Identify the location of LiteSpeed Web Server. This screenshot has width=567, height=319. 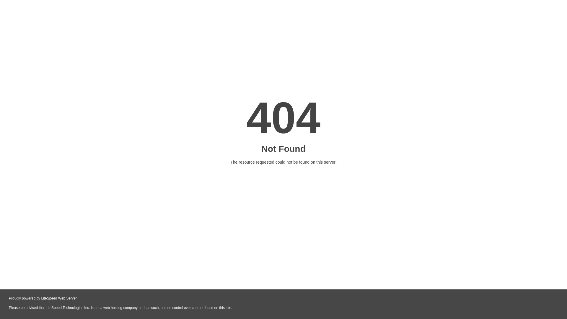
(59, 298).